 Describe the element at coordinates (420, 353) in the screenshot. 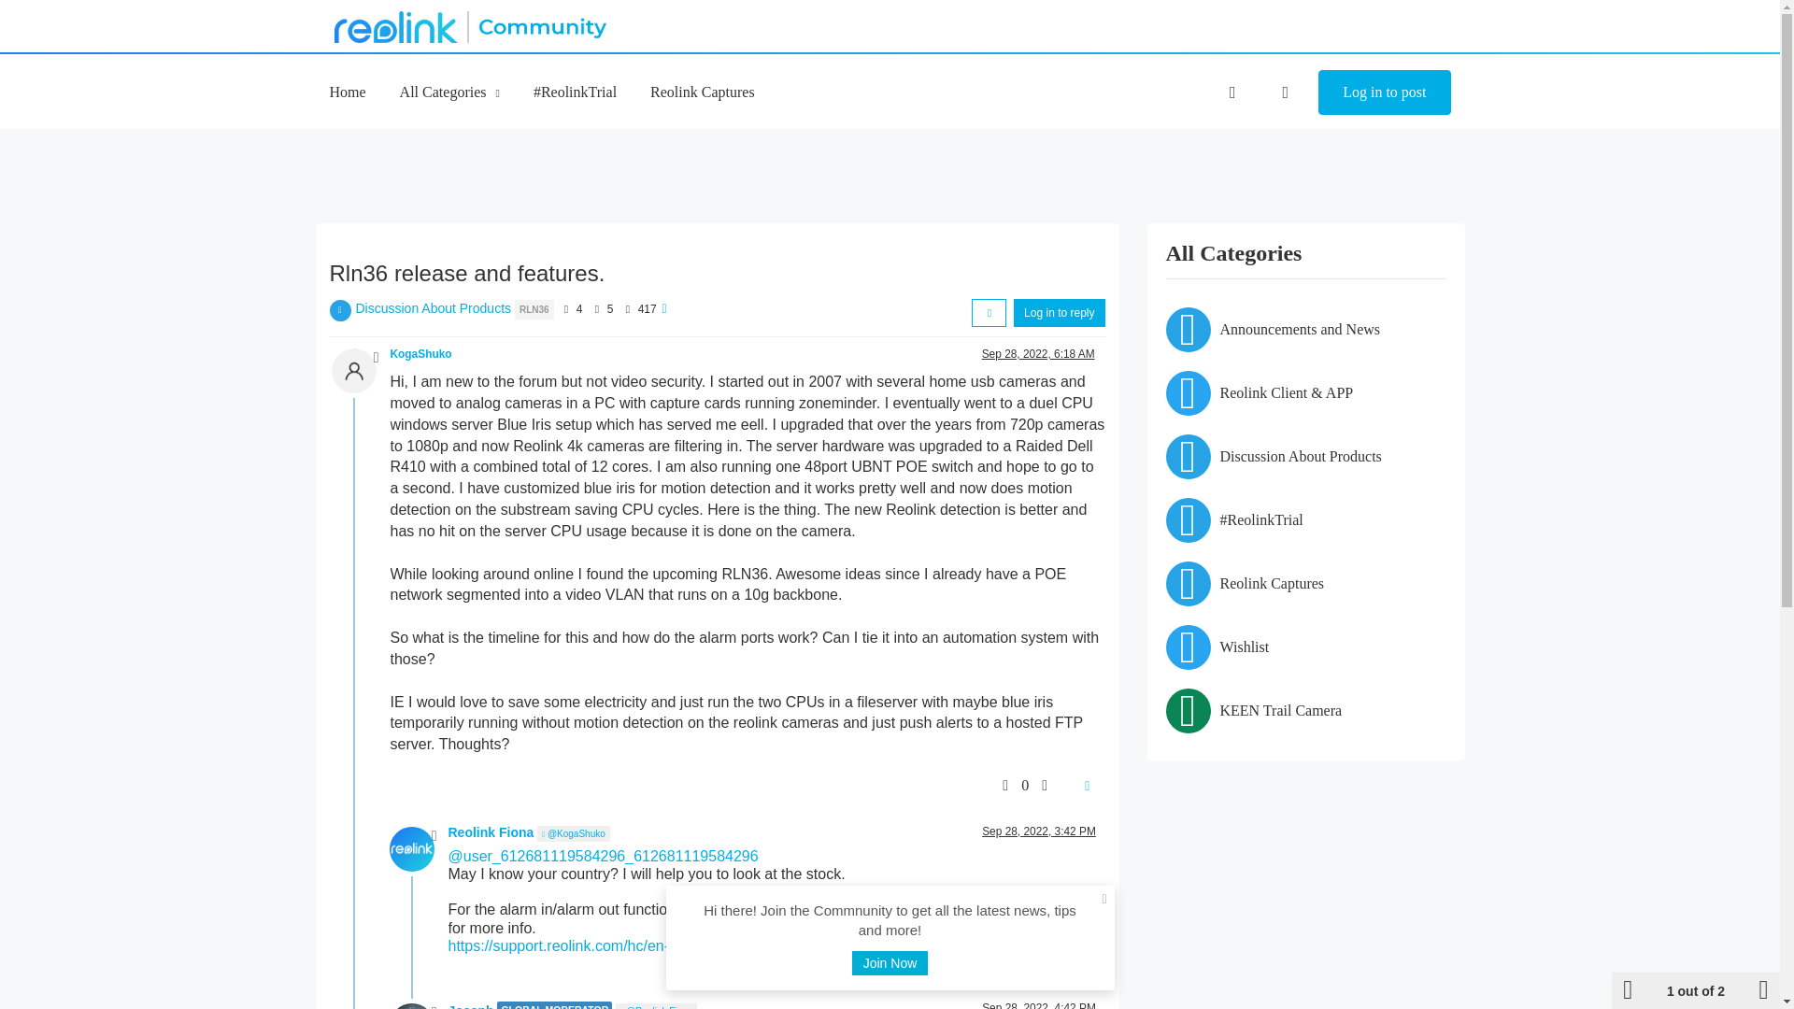

I see `KogaShuko` at that location.